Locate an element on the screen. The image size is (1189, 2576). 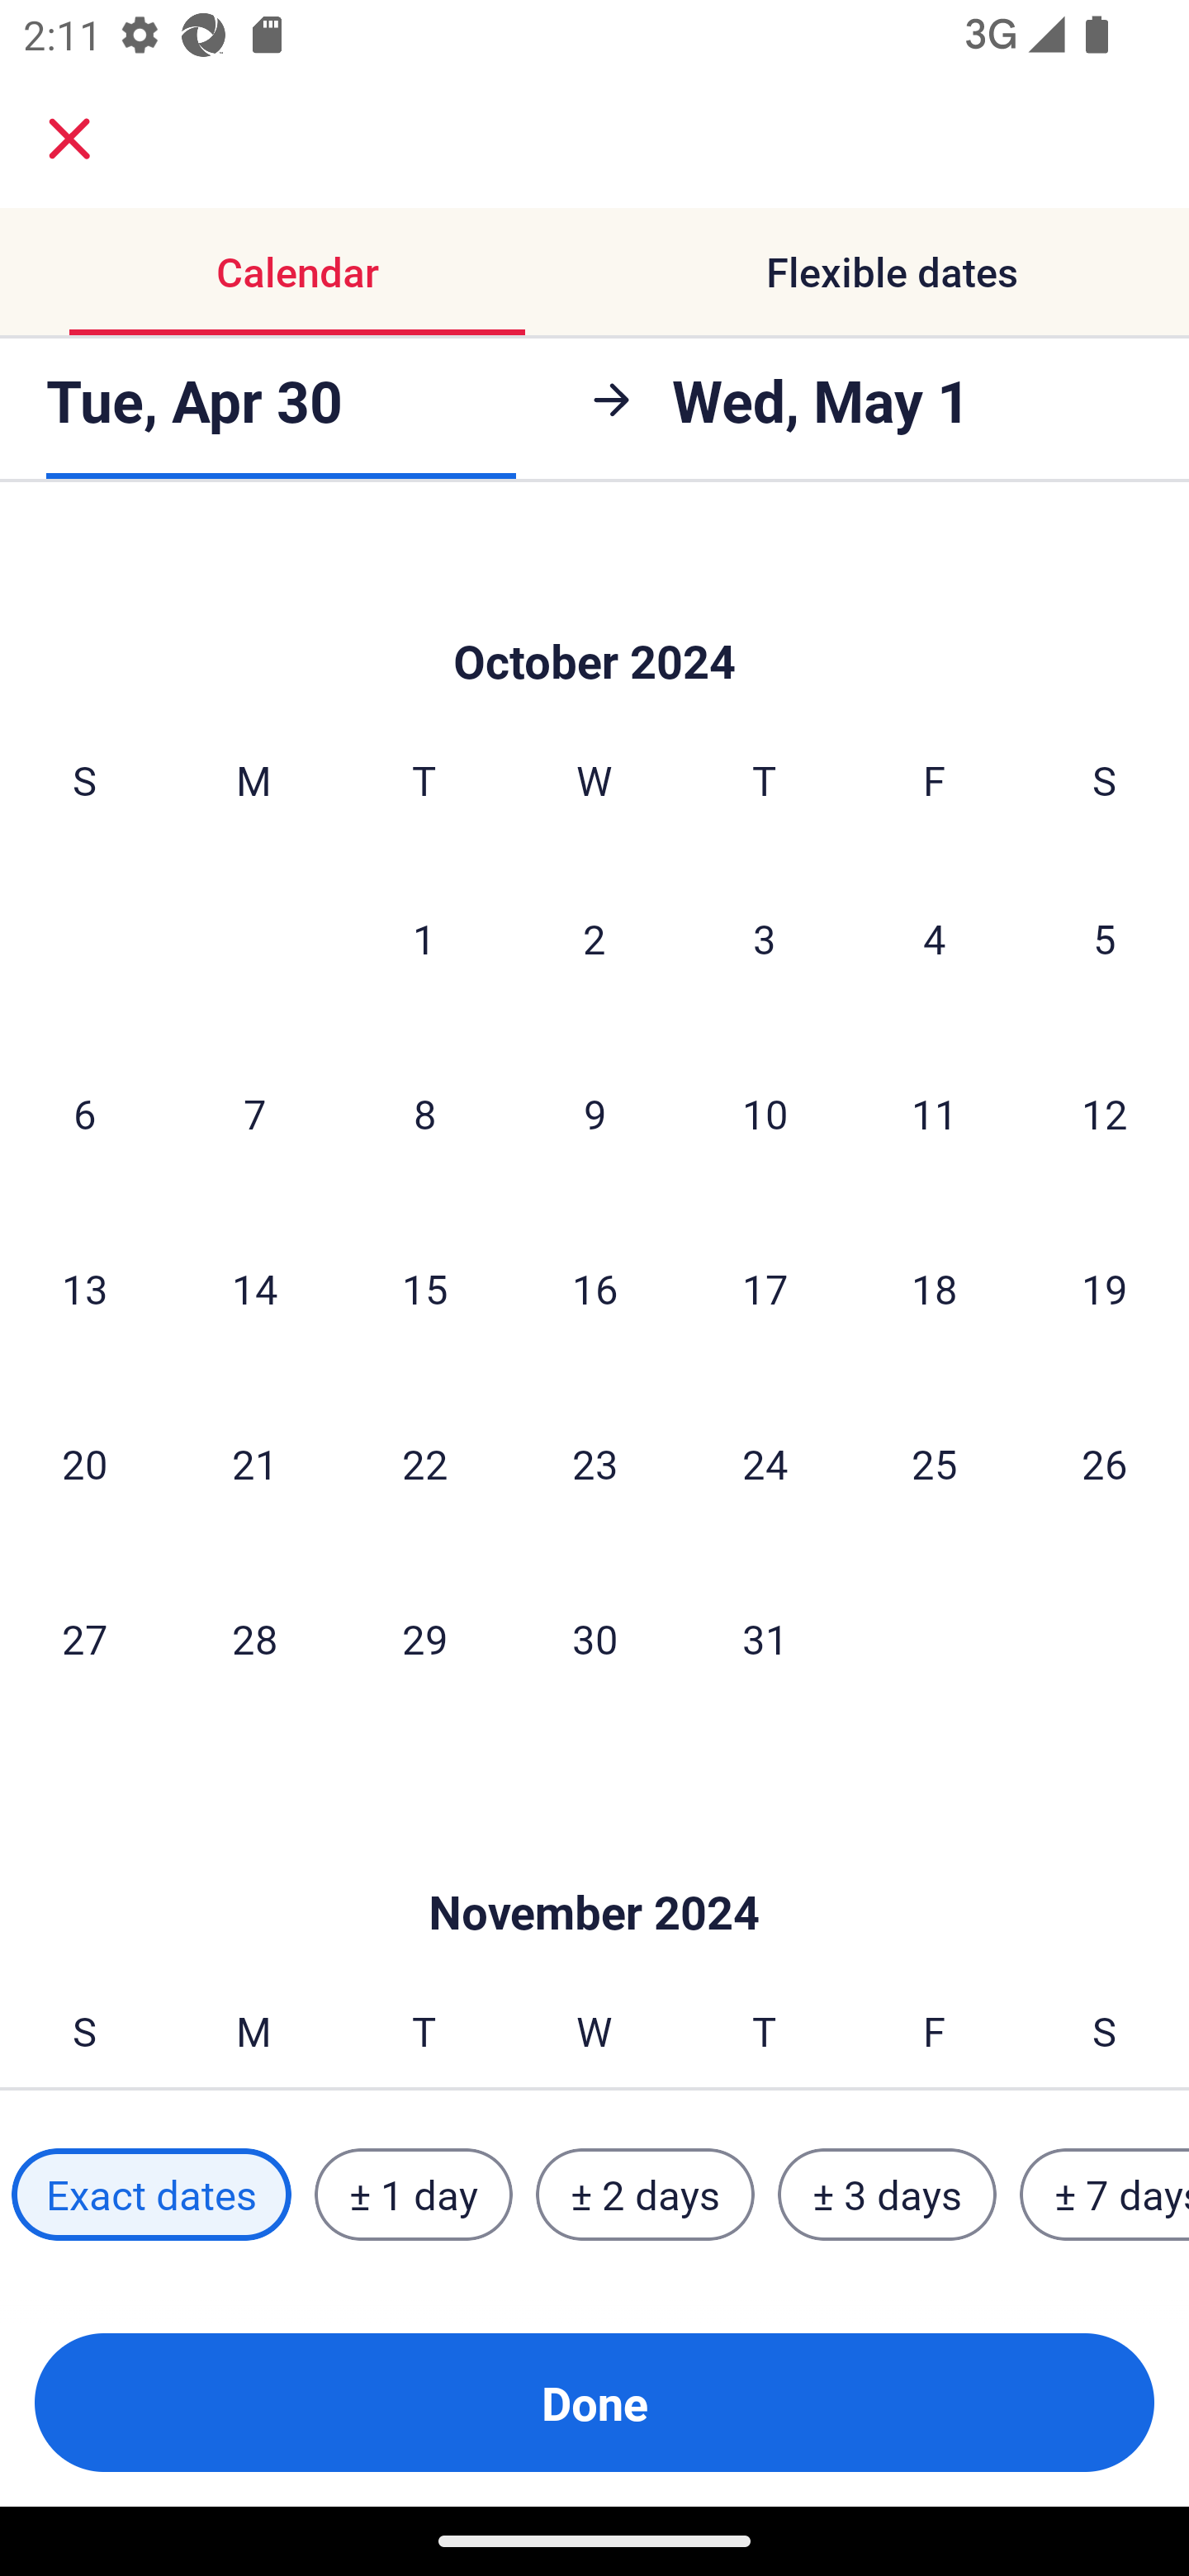
3 Thursday, October 3, 2024 is located at coordinates (765, 937).